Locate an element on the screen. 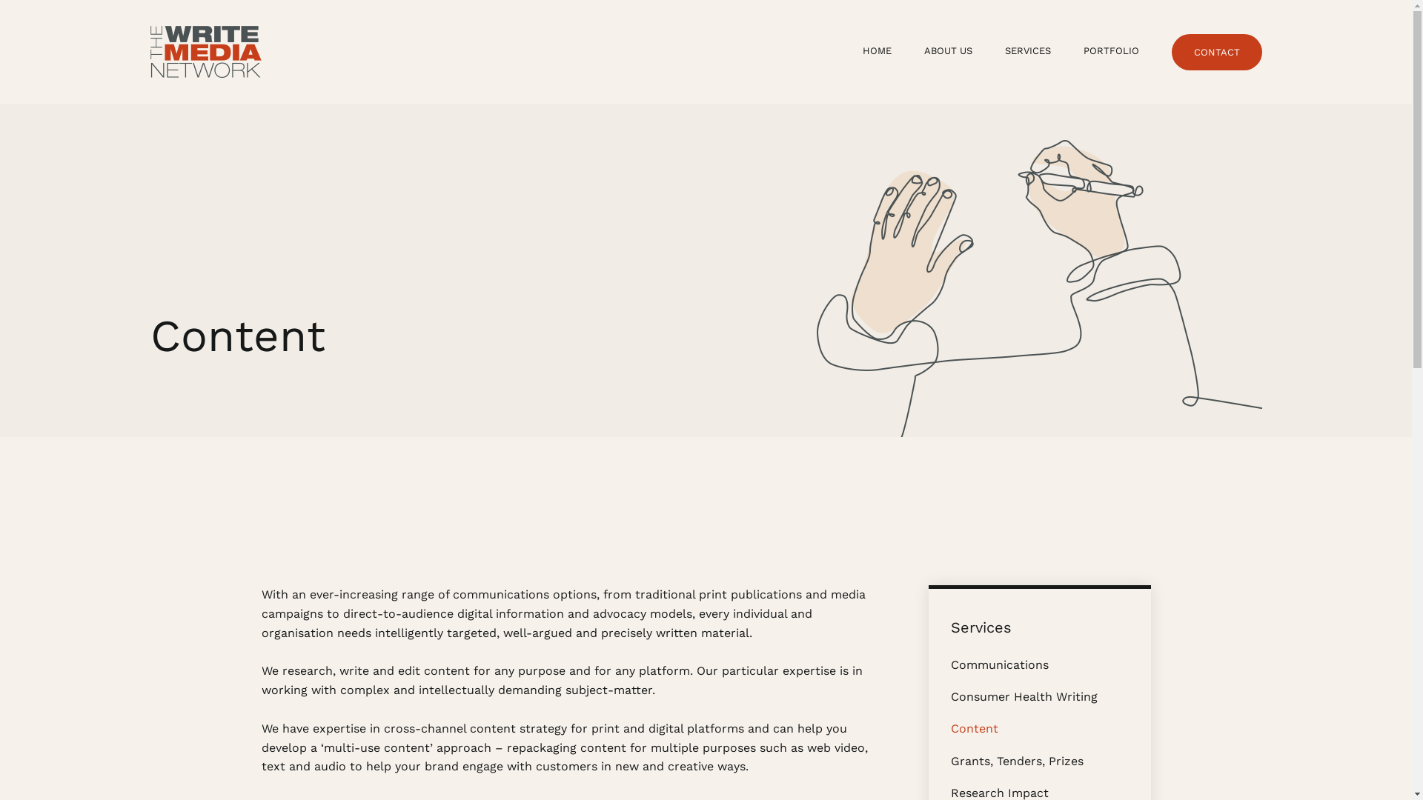 This screenshot has height=800, width=1423. SERVICES is located at coordinates (1028, 51).